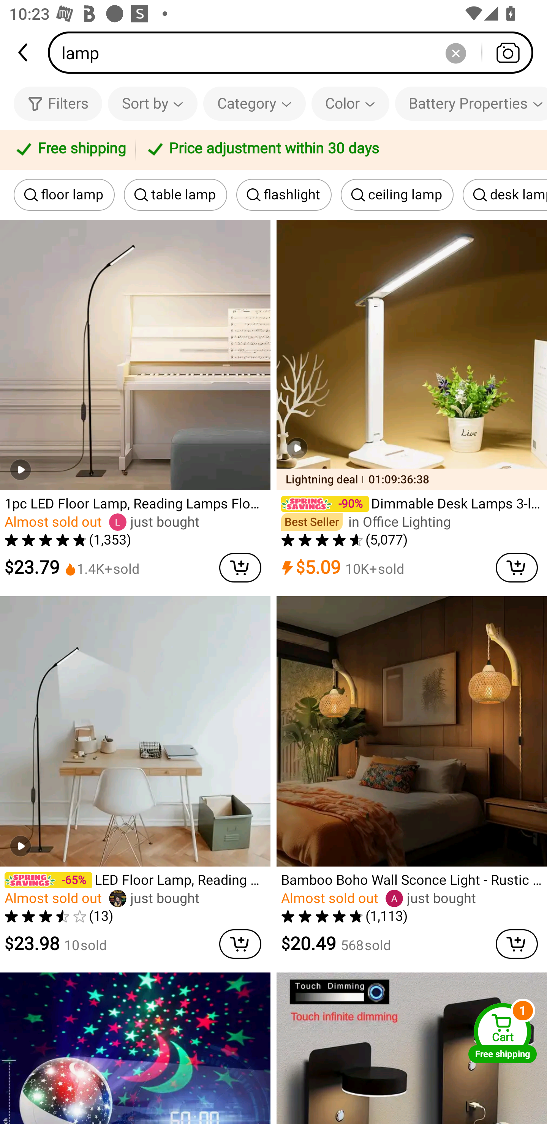 Image resolution: width=547 pixels, height=1124 pixels. I want to click on floor lamp, so click(64, 195).